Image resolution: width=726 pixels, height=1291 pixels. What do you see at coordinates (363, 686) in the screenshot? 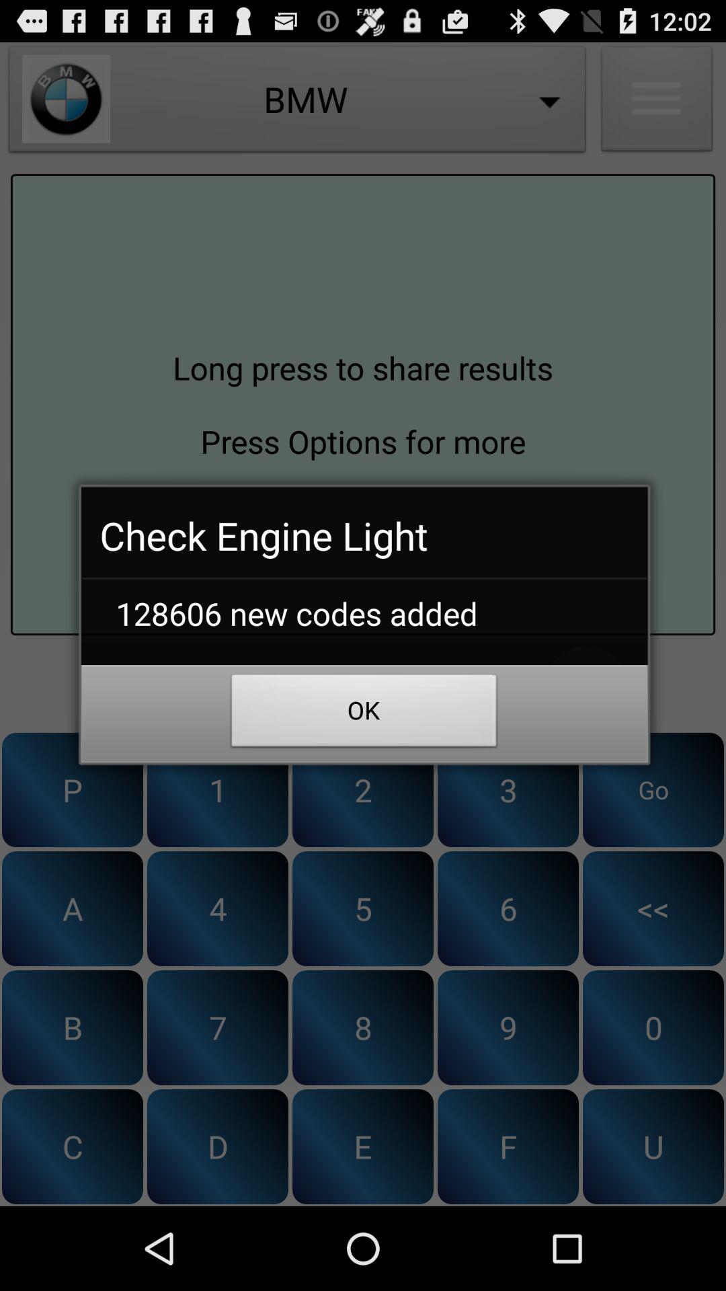
I see `press okay` at bounding box center [363, 686].